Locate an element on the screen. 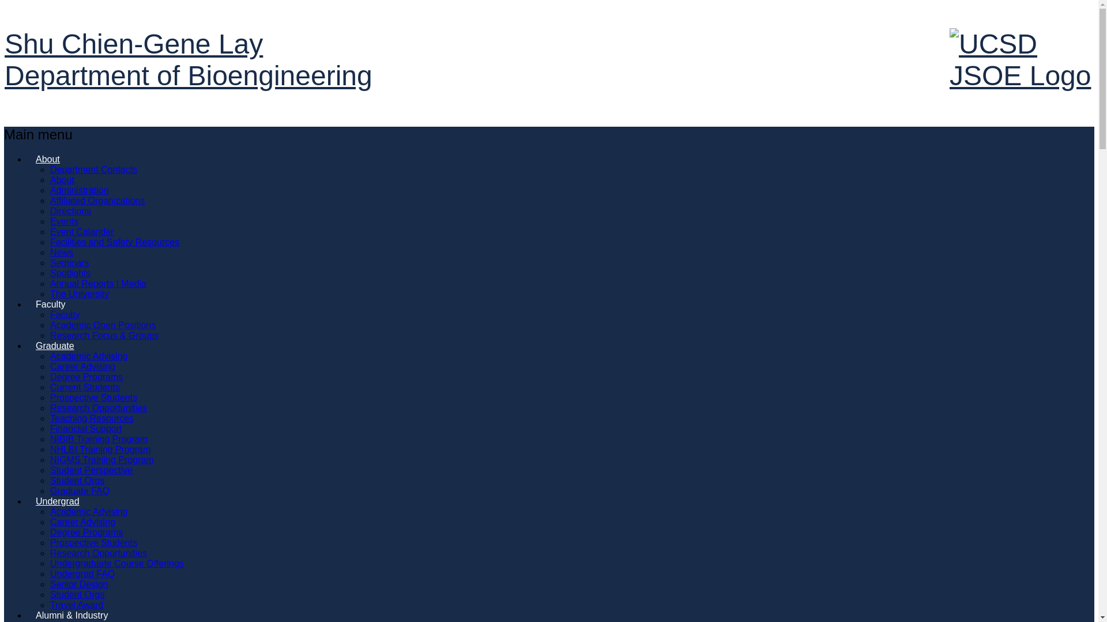 The width and height of the screenshot is (1107, 622). News is located at coordinates (61, 252).